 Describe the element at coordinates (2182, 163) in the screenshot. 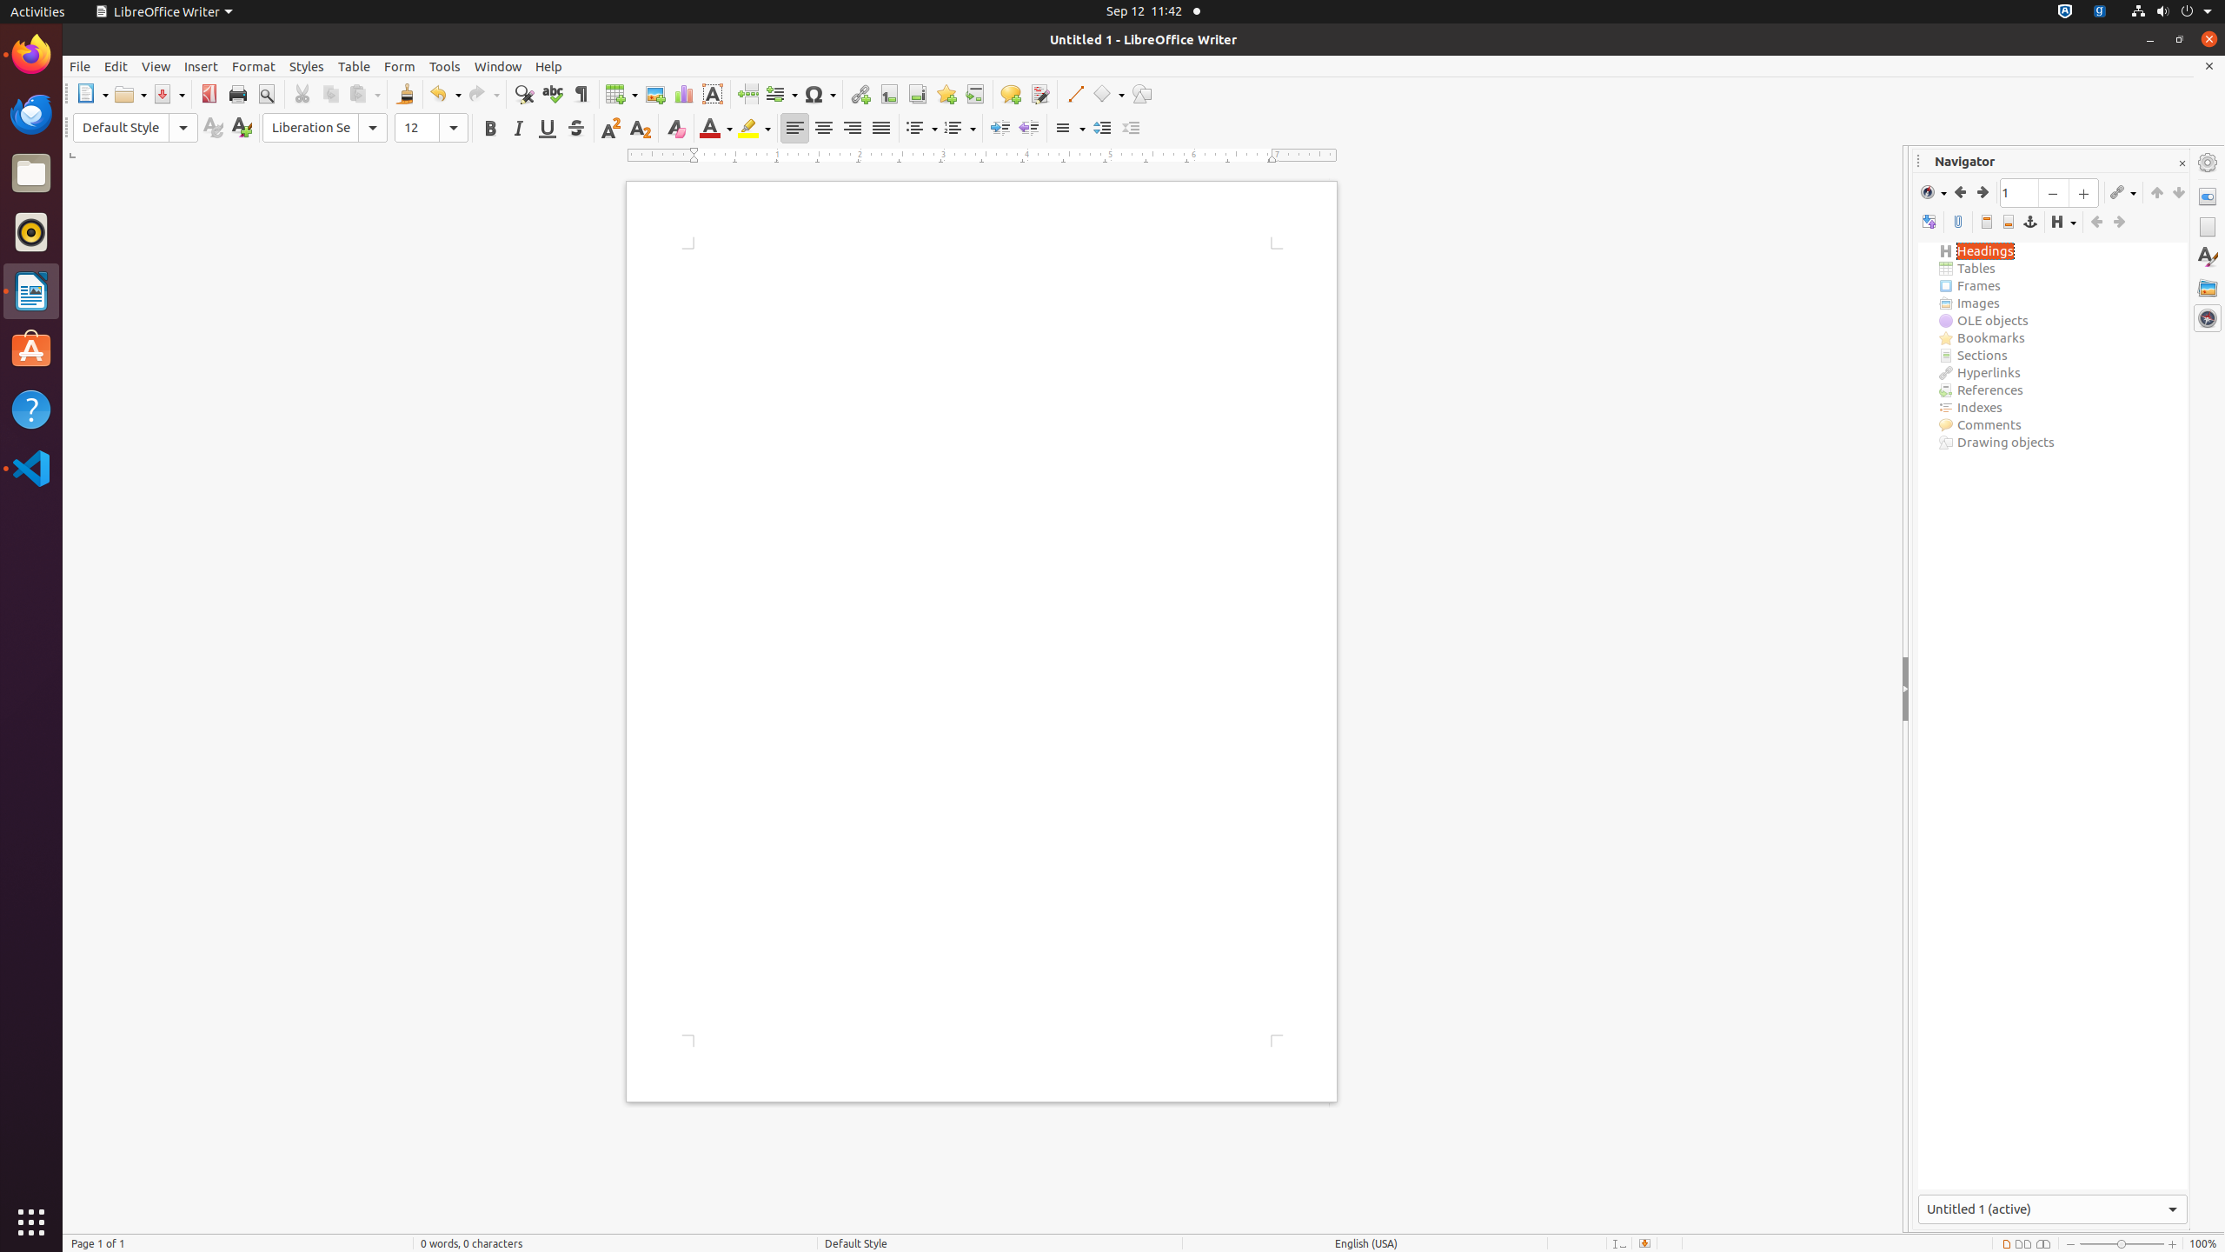

I see `Close Sidebar Deck` at that location.